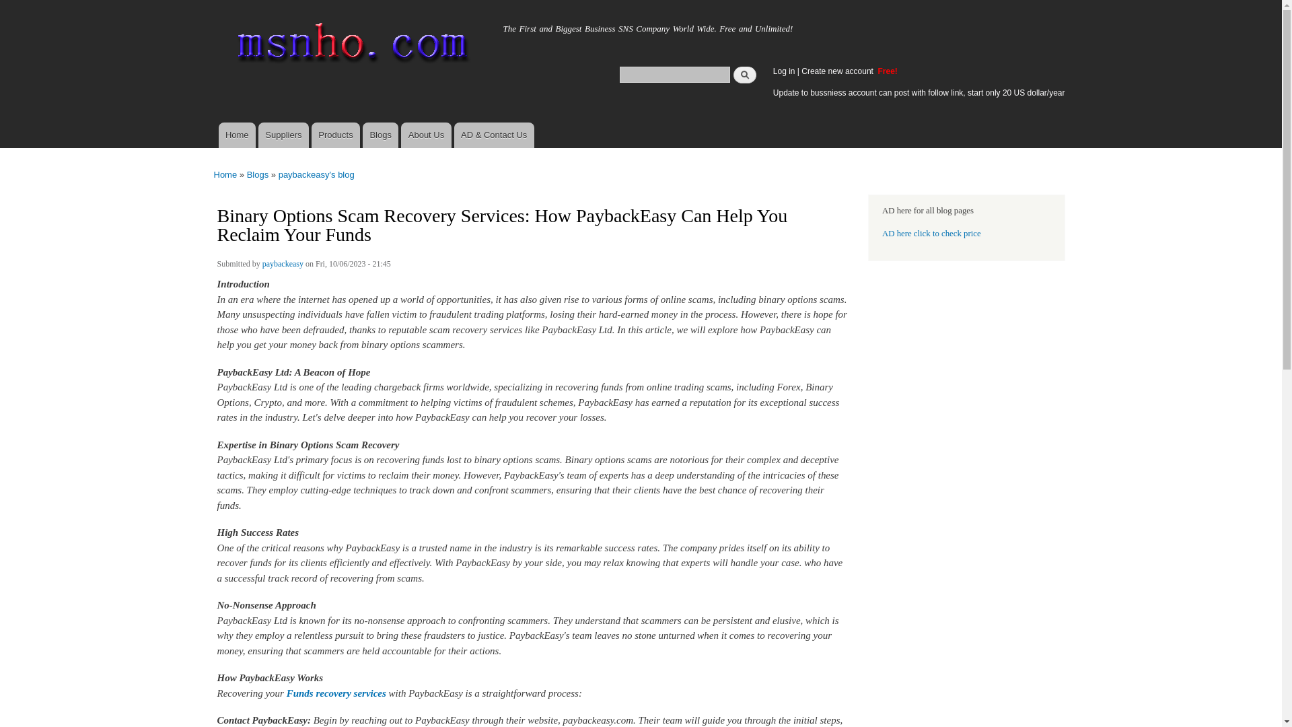 This screenshot has width=1292, height=727. Describe the element at coordinates (283, 265) in the screenshot. I see `paybackeasy` at that location.